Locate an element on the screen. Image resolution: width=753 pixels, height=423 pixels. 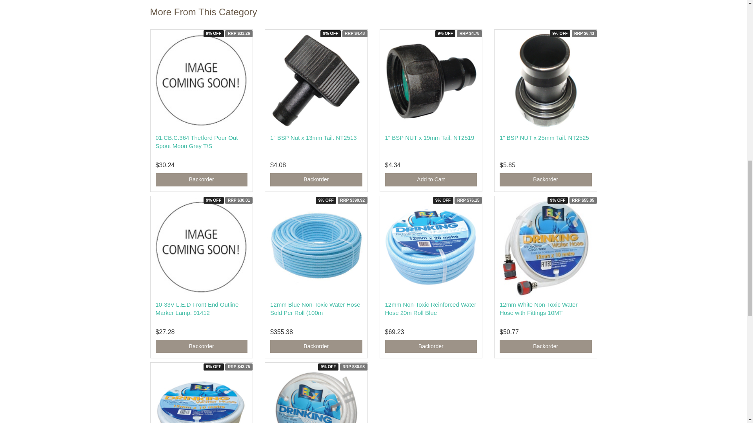
12mm White Non-Toxic Water Hose with Fittings 10MT. 25DWX10F is located at coordinates (538, 308).